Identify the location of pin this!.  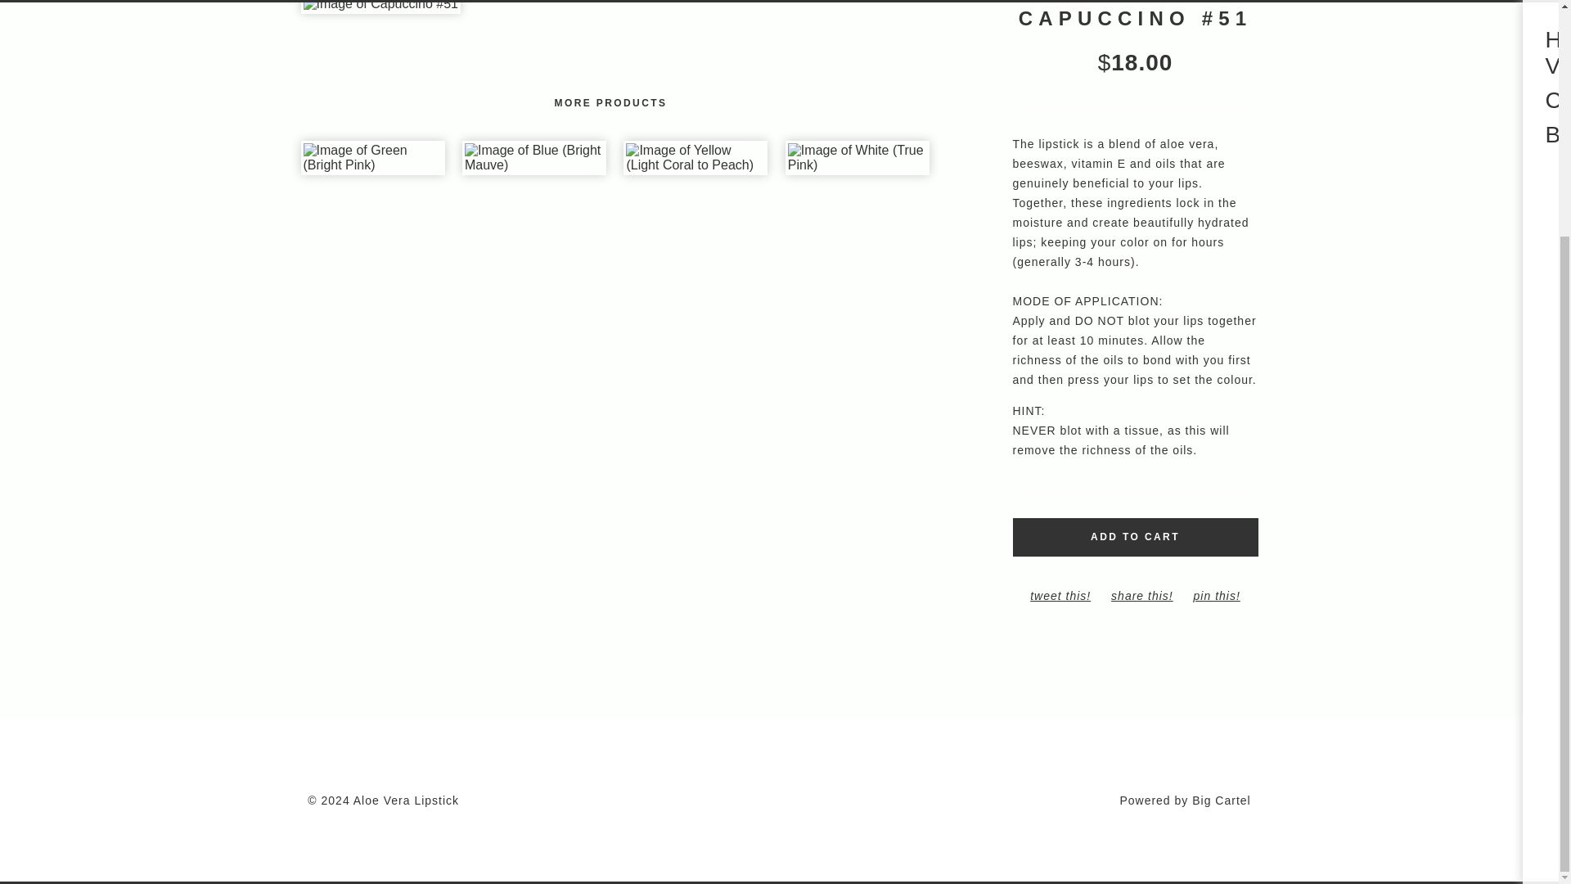
(1218, 596).